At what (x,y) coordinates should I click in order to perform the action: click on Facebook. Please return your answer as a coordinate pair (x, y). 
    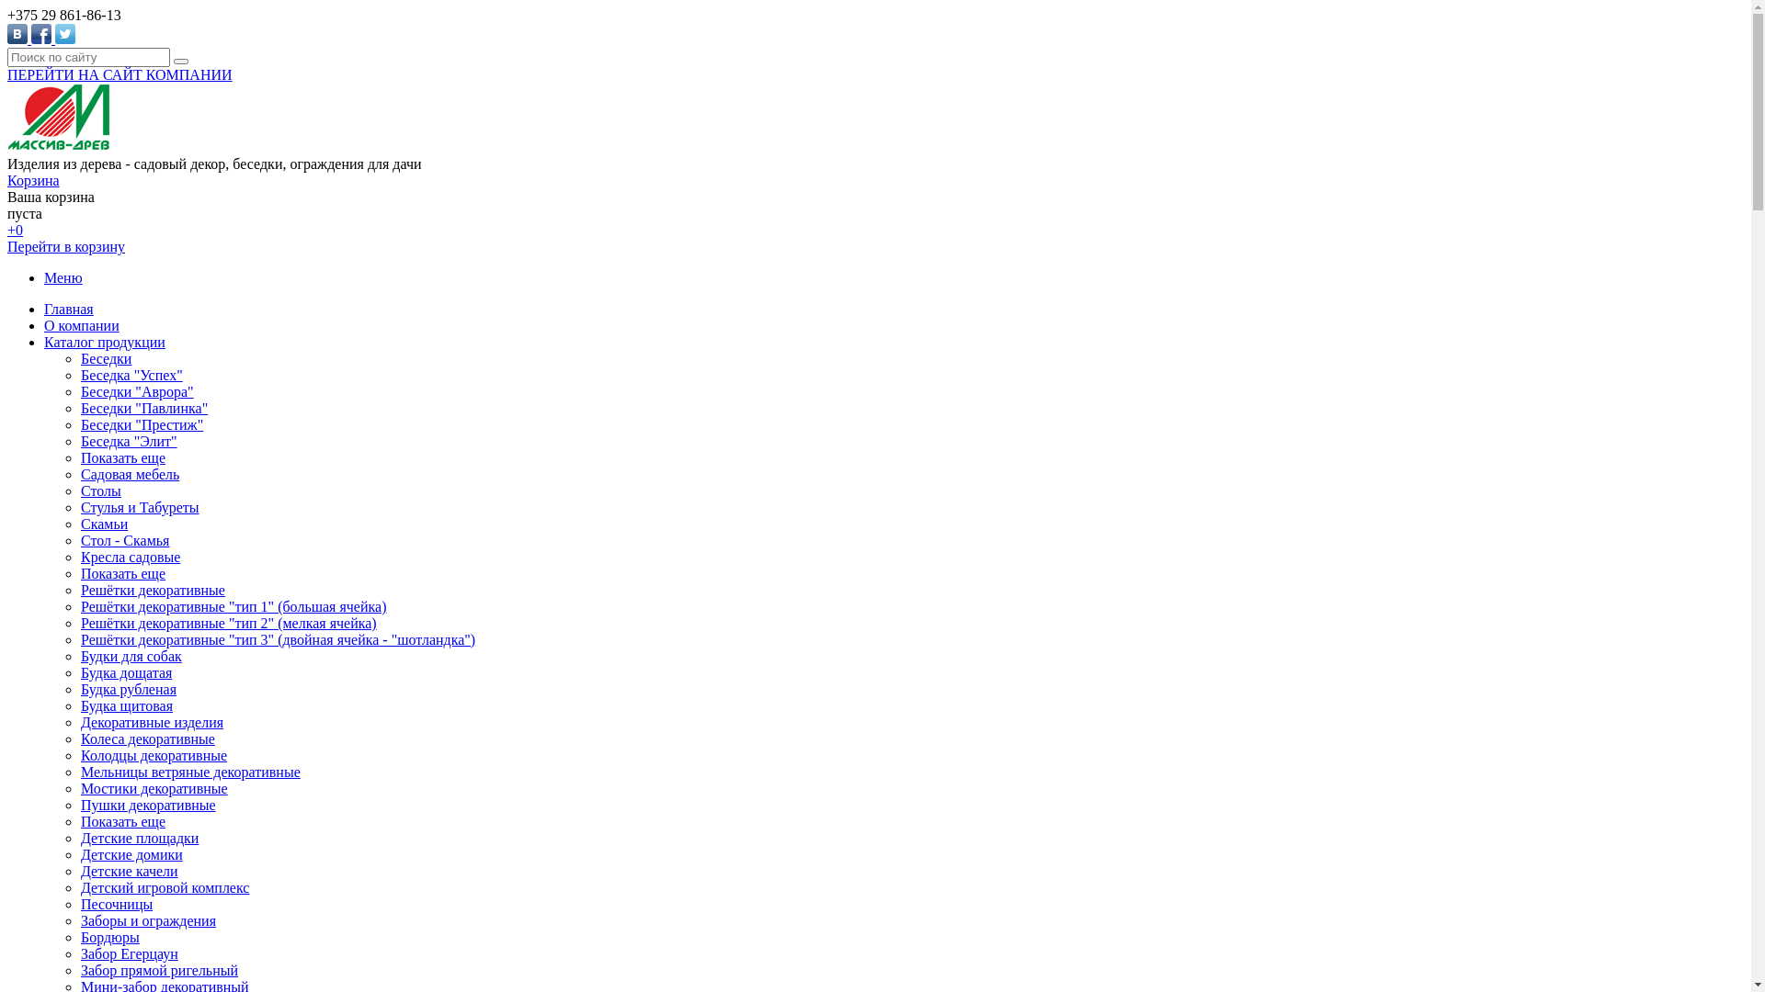
    Looking at the image, I should click on (41, 34).